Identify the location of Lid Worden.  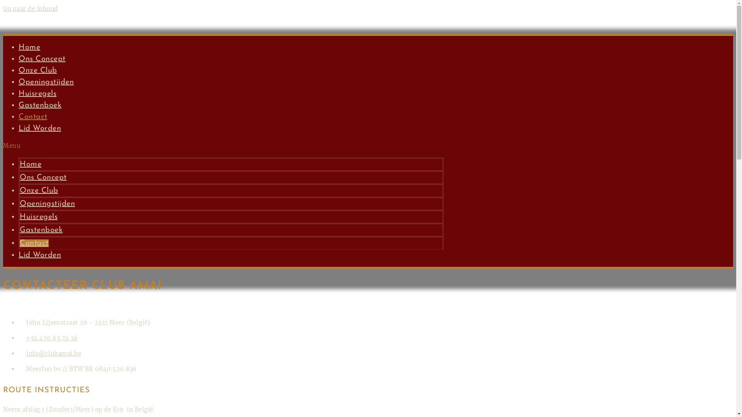
(40, 255).